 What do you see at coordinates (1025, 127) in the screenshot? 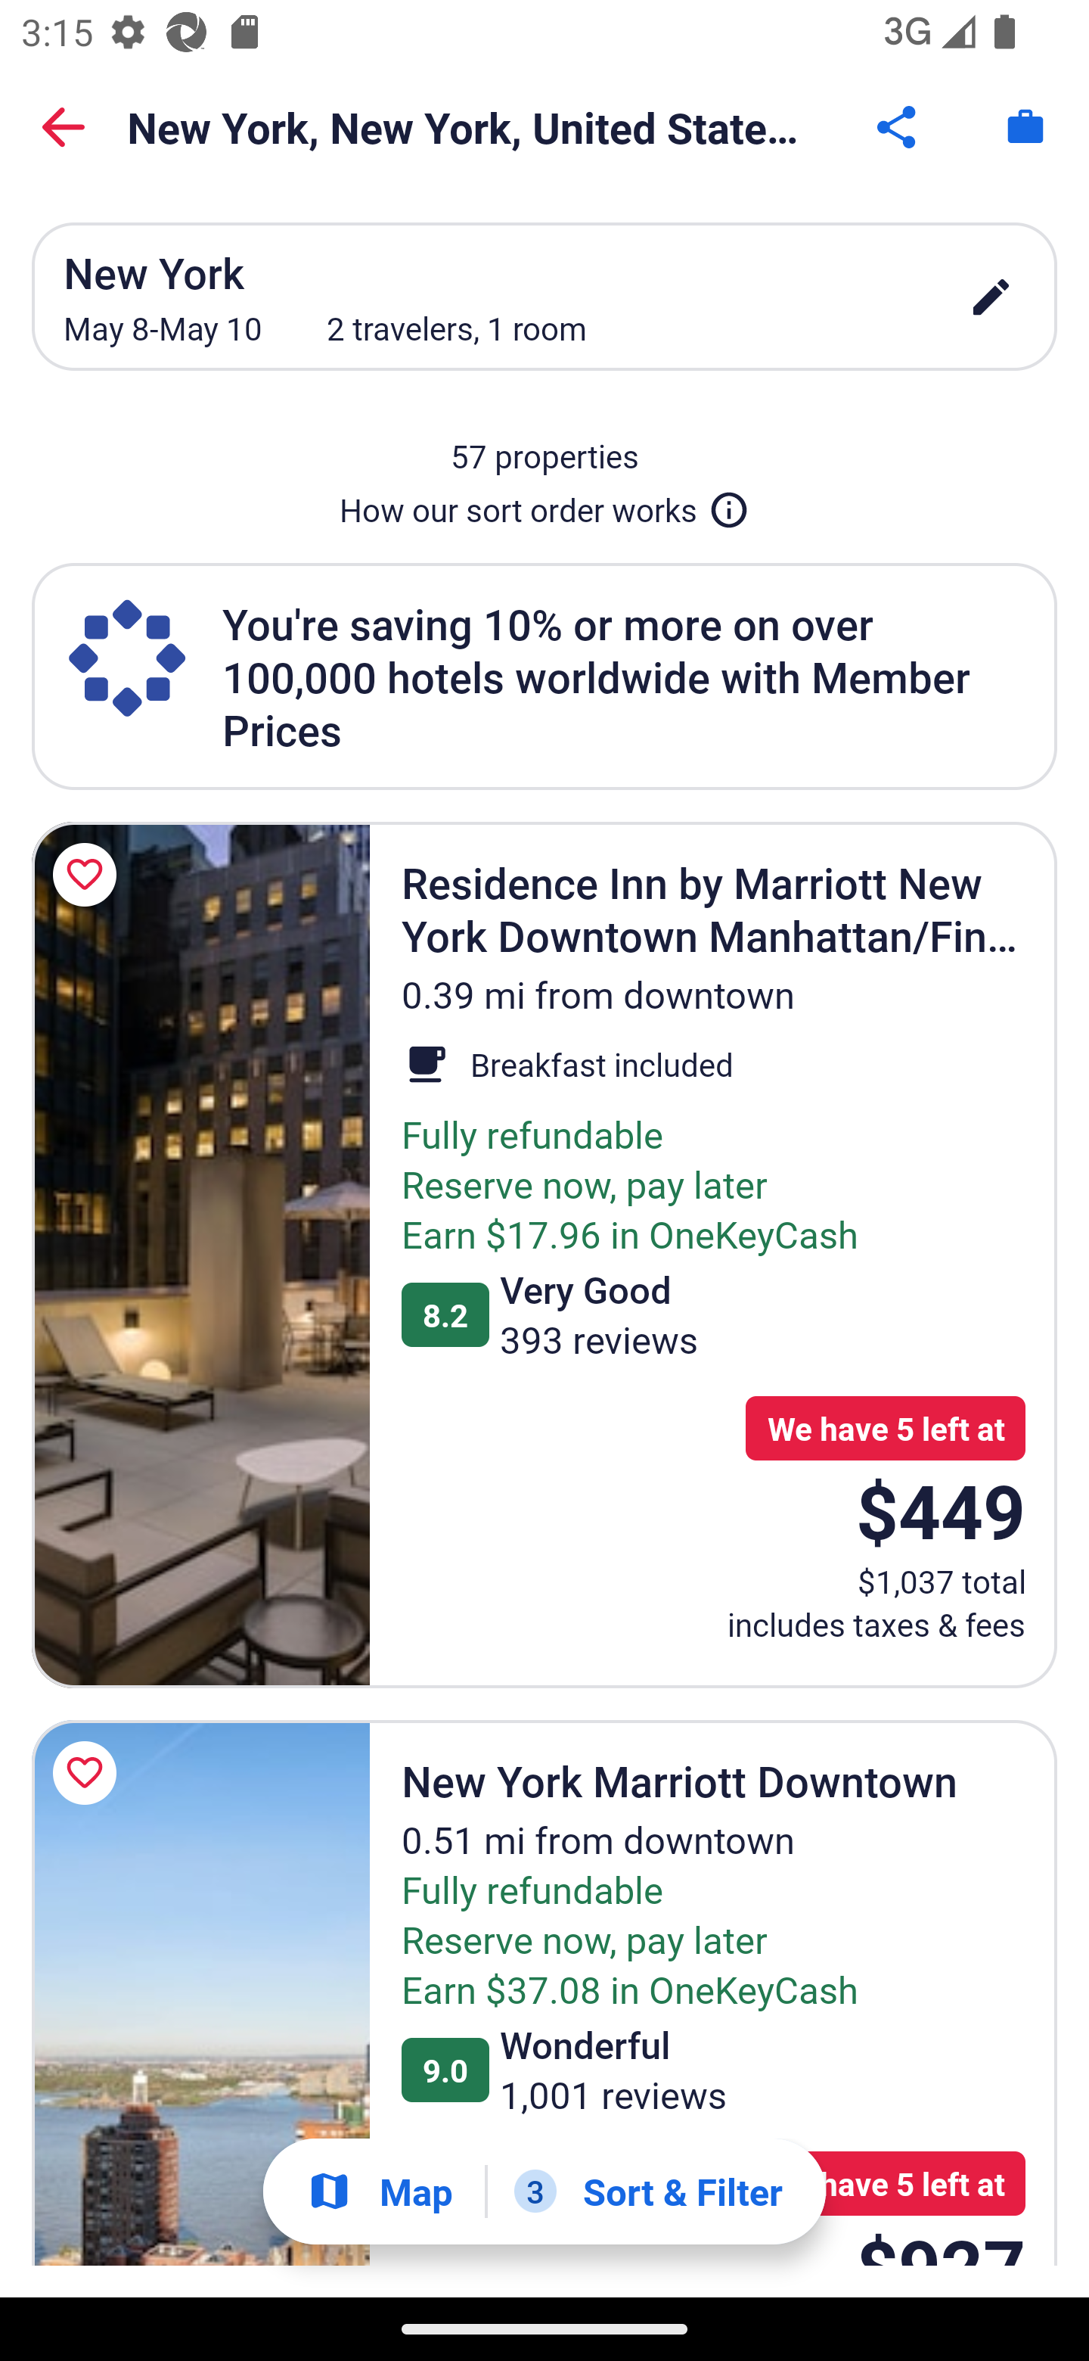
I see `Trips. Button` at bounding box center [1025, 127].